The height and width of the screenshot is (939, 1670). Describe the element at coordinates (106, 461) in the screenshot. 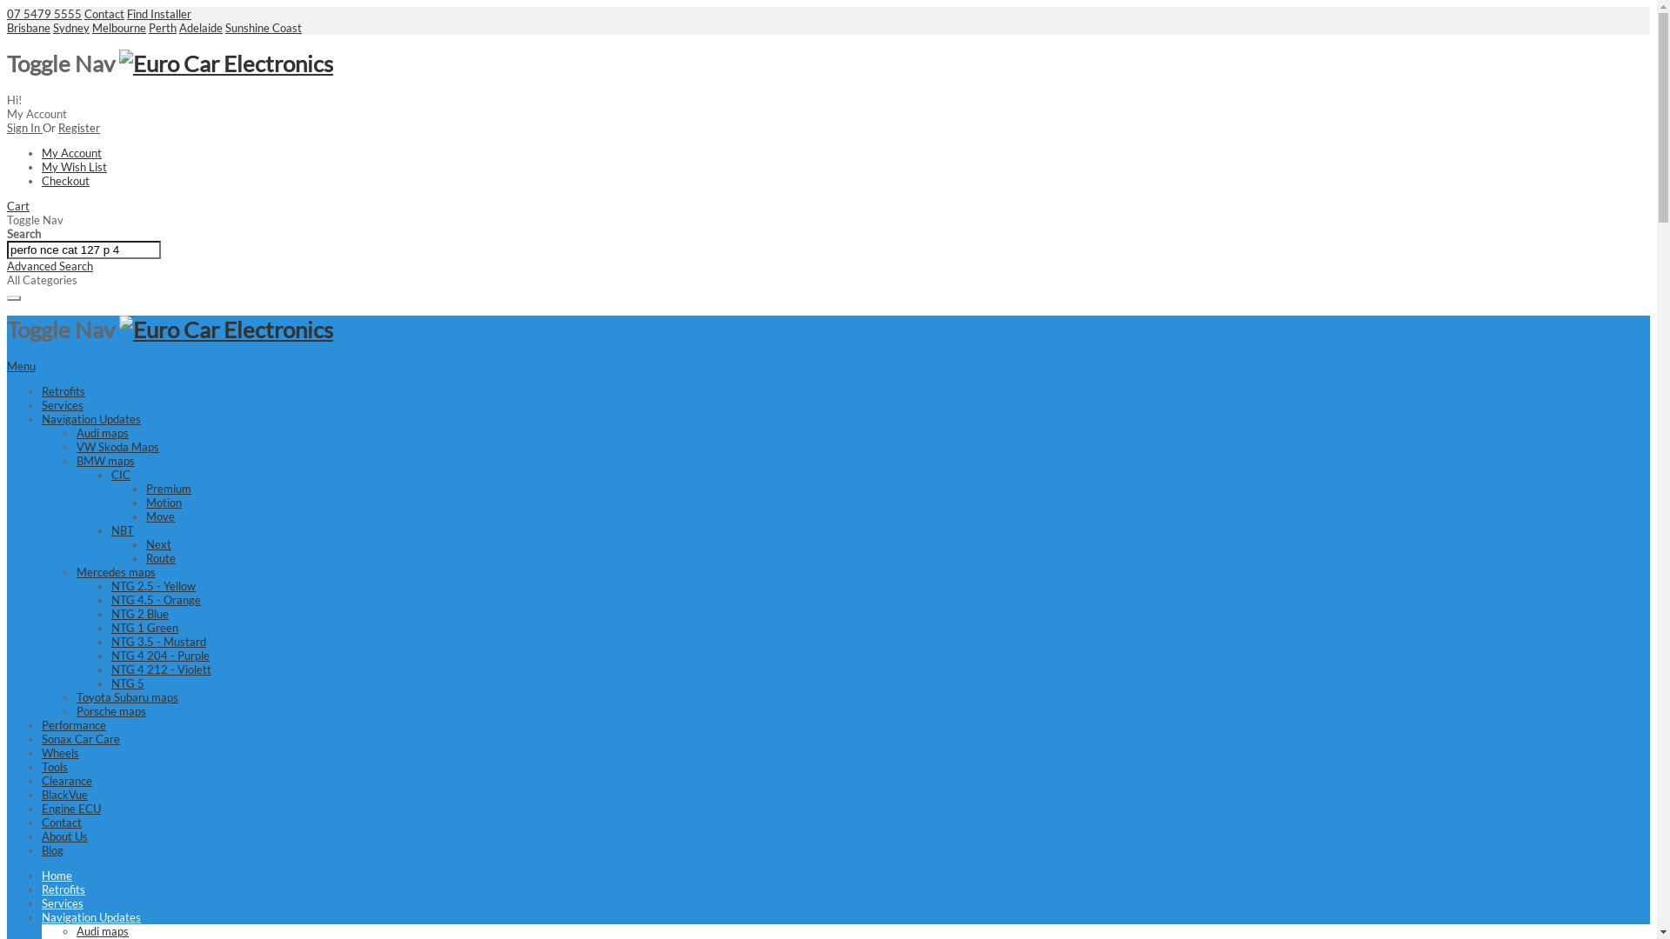

I see `BMW maps` at that location.